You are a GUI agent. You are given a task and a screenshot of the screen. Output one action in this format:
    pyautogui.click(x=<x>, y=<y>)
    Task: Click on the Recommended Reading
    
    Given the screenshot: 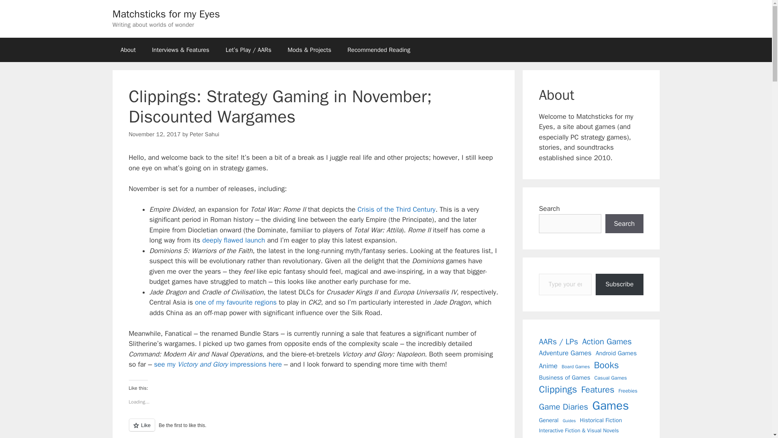 What is the action you would take?
    pyautogui.click(x=378, y=49)
    